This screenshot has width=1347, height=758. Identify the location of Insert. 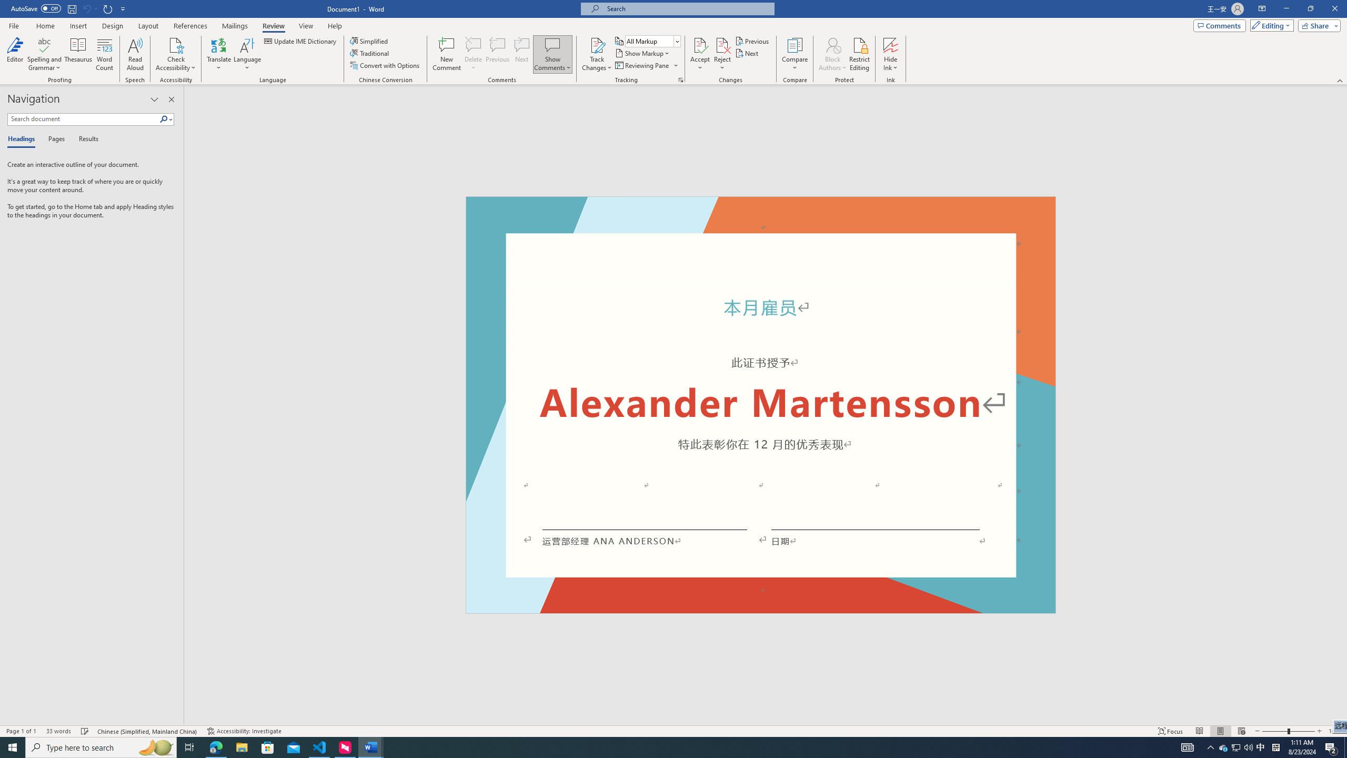
(78, 26).